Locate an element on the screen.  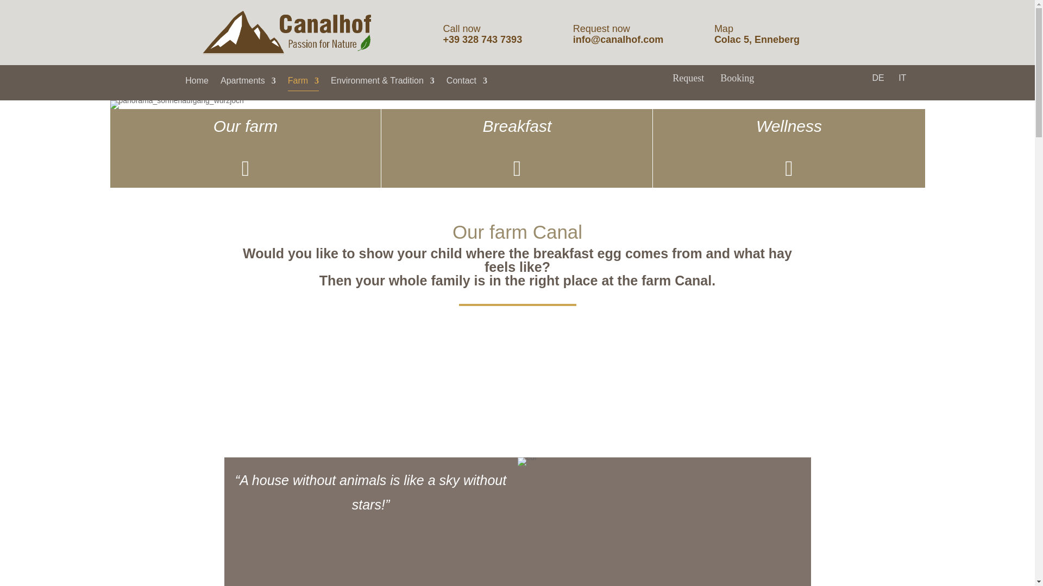
edf is located at coordinates (526, 461).